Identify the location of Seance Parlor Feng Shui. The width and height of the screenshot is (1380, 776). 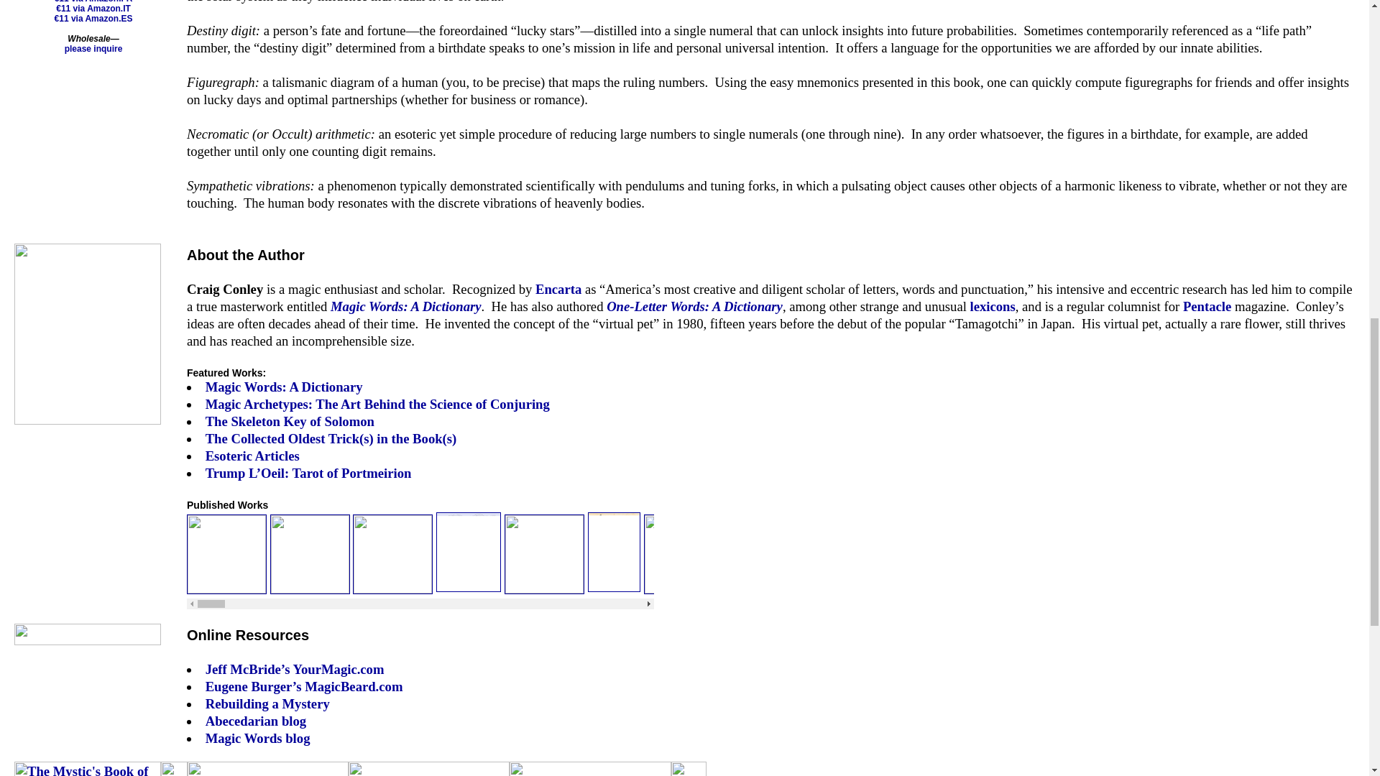
(72, 65).